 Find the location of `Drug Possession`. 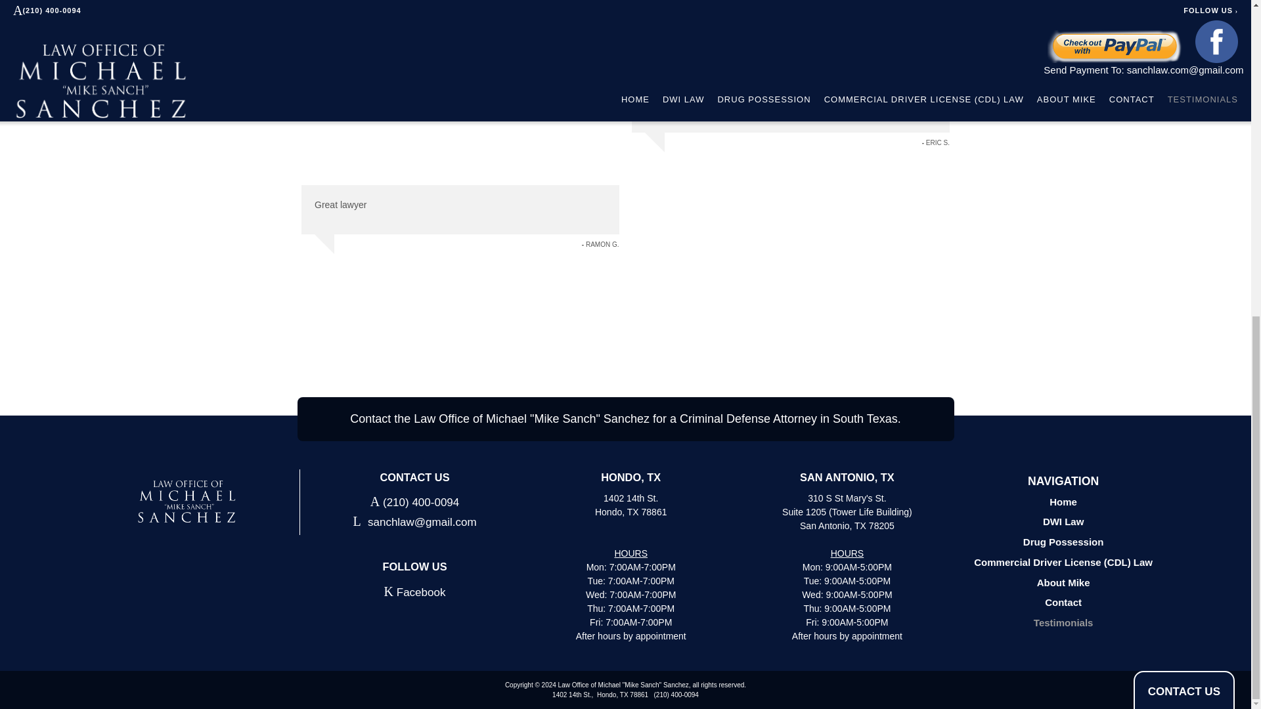

Drug Possession is located at coordinates (1063, 544).